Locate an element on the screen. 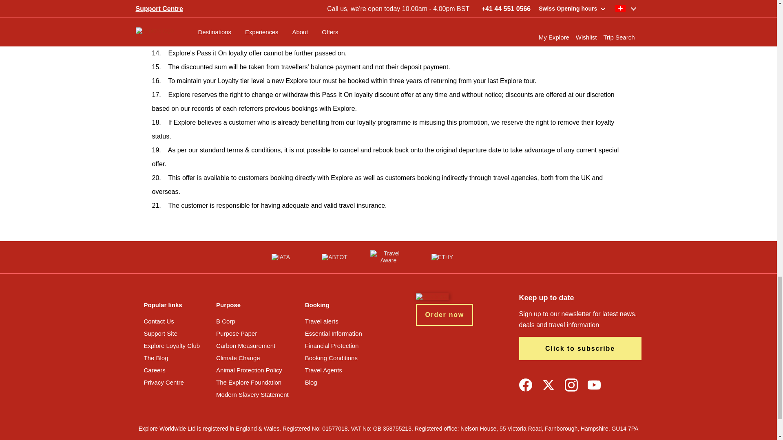 The image size is (783, 440). Facebook is located at coordinates (525, 385).